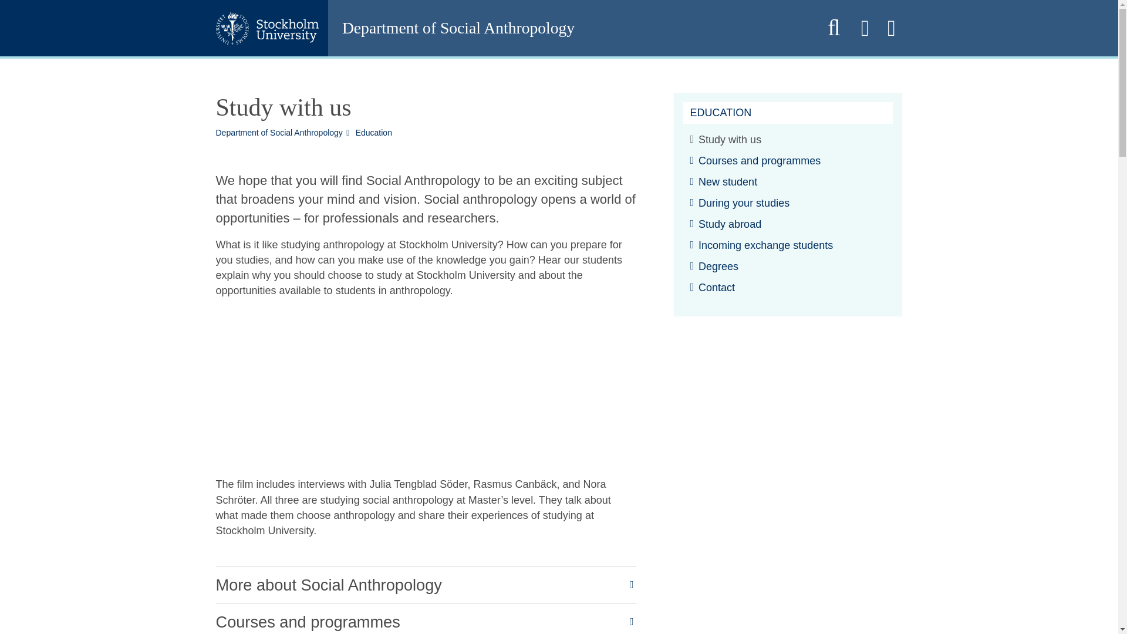 The image size is (1127, 634). Describe the element at coordinates (569, 28) in the screenshot. I see `Department of Social Anthropology` at that location.